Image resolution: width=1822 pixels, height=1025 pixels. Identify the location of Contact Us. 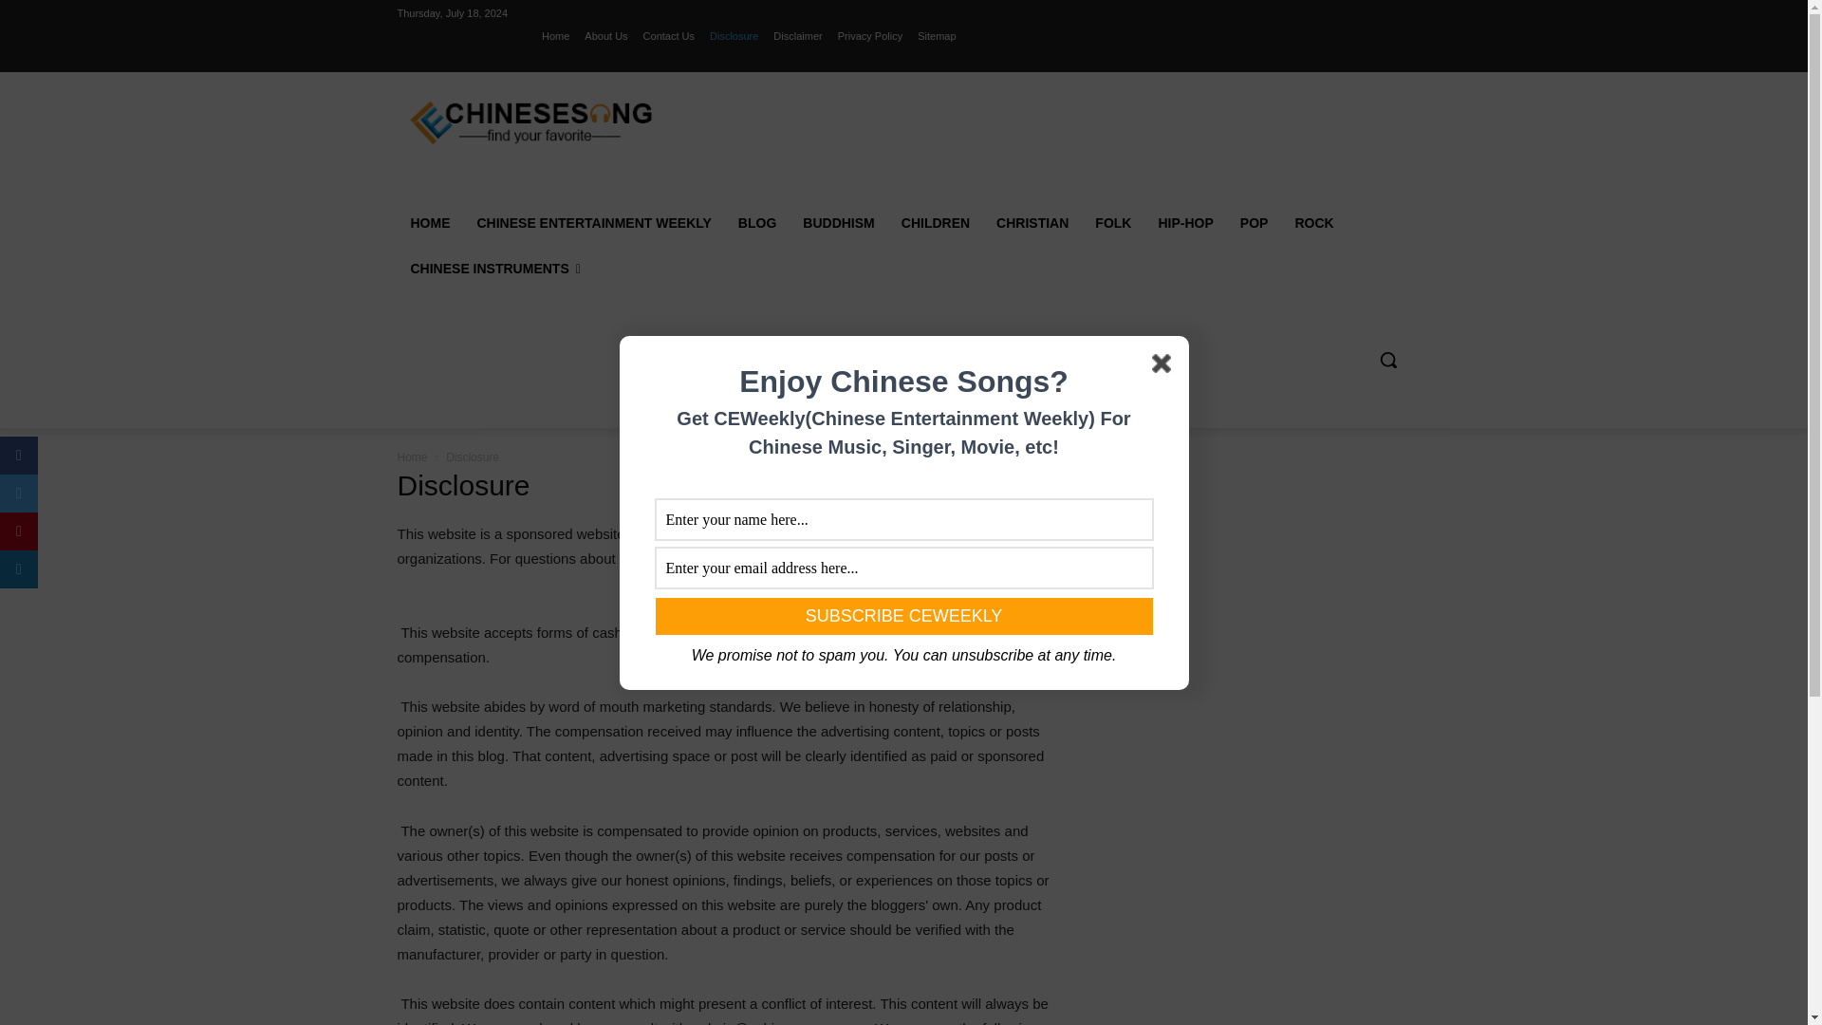
(668, 35).